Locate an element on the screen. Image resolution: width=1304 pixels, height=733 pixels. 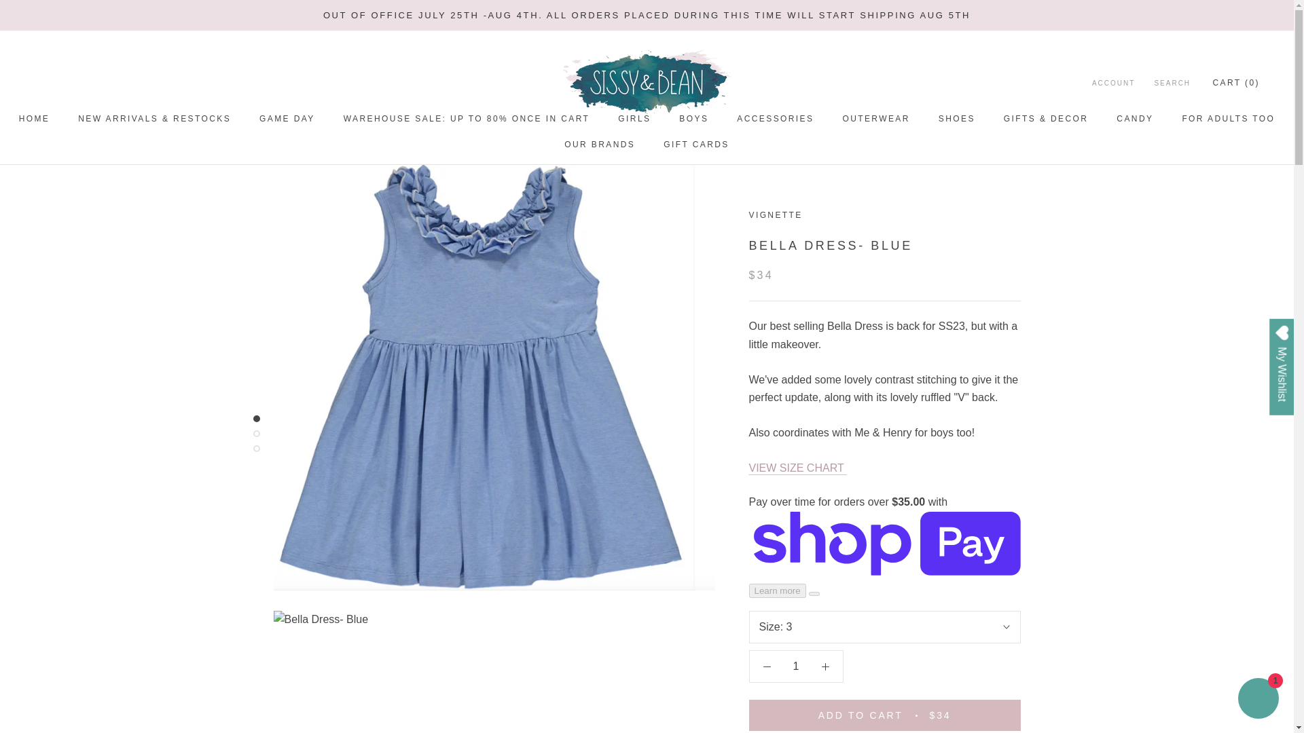
ACCOUNT is located at coordinates (1172, 83).